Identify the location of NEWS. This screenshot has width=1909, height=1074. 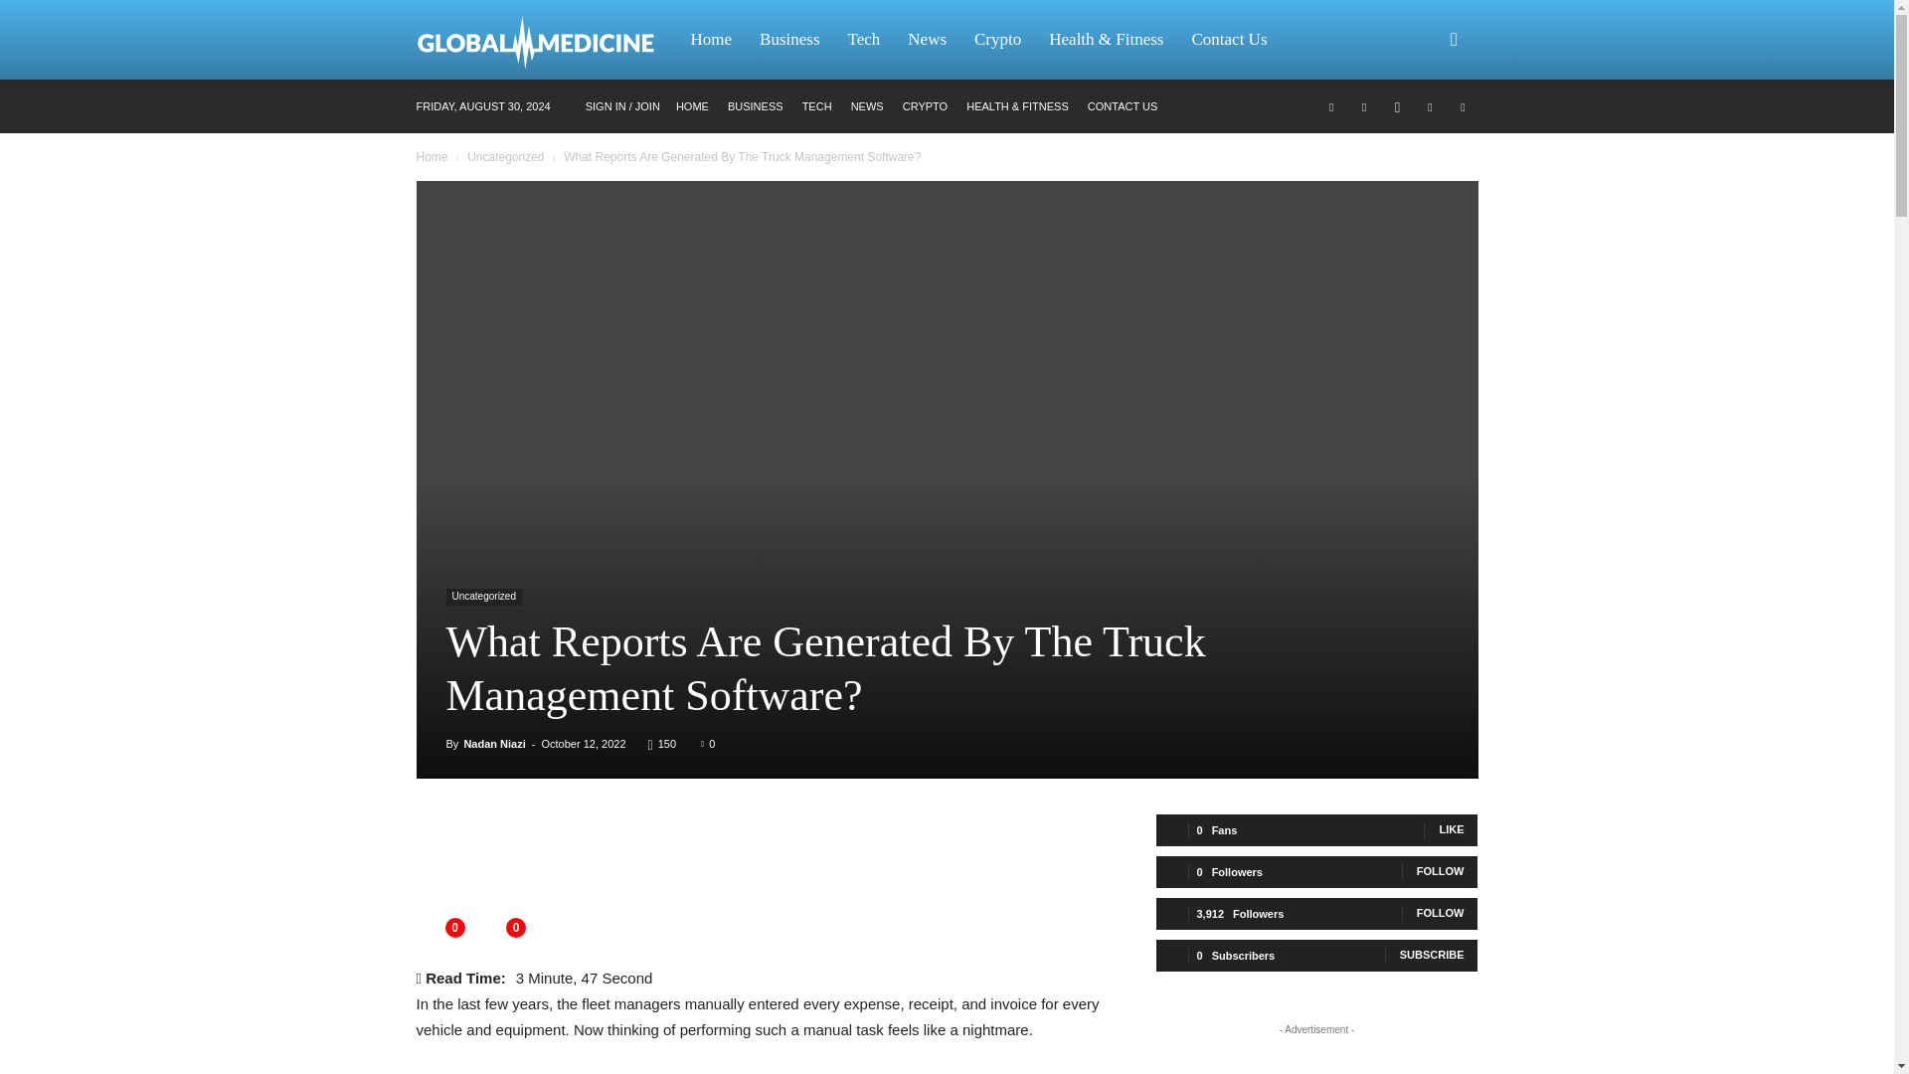
(867, 106).